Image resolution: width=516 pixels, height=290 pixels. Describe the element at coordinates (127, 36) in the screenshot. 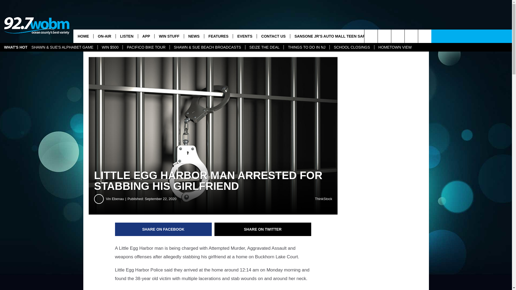

I see `LISTEN` at that location.